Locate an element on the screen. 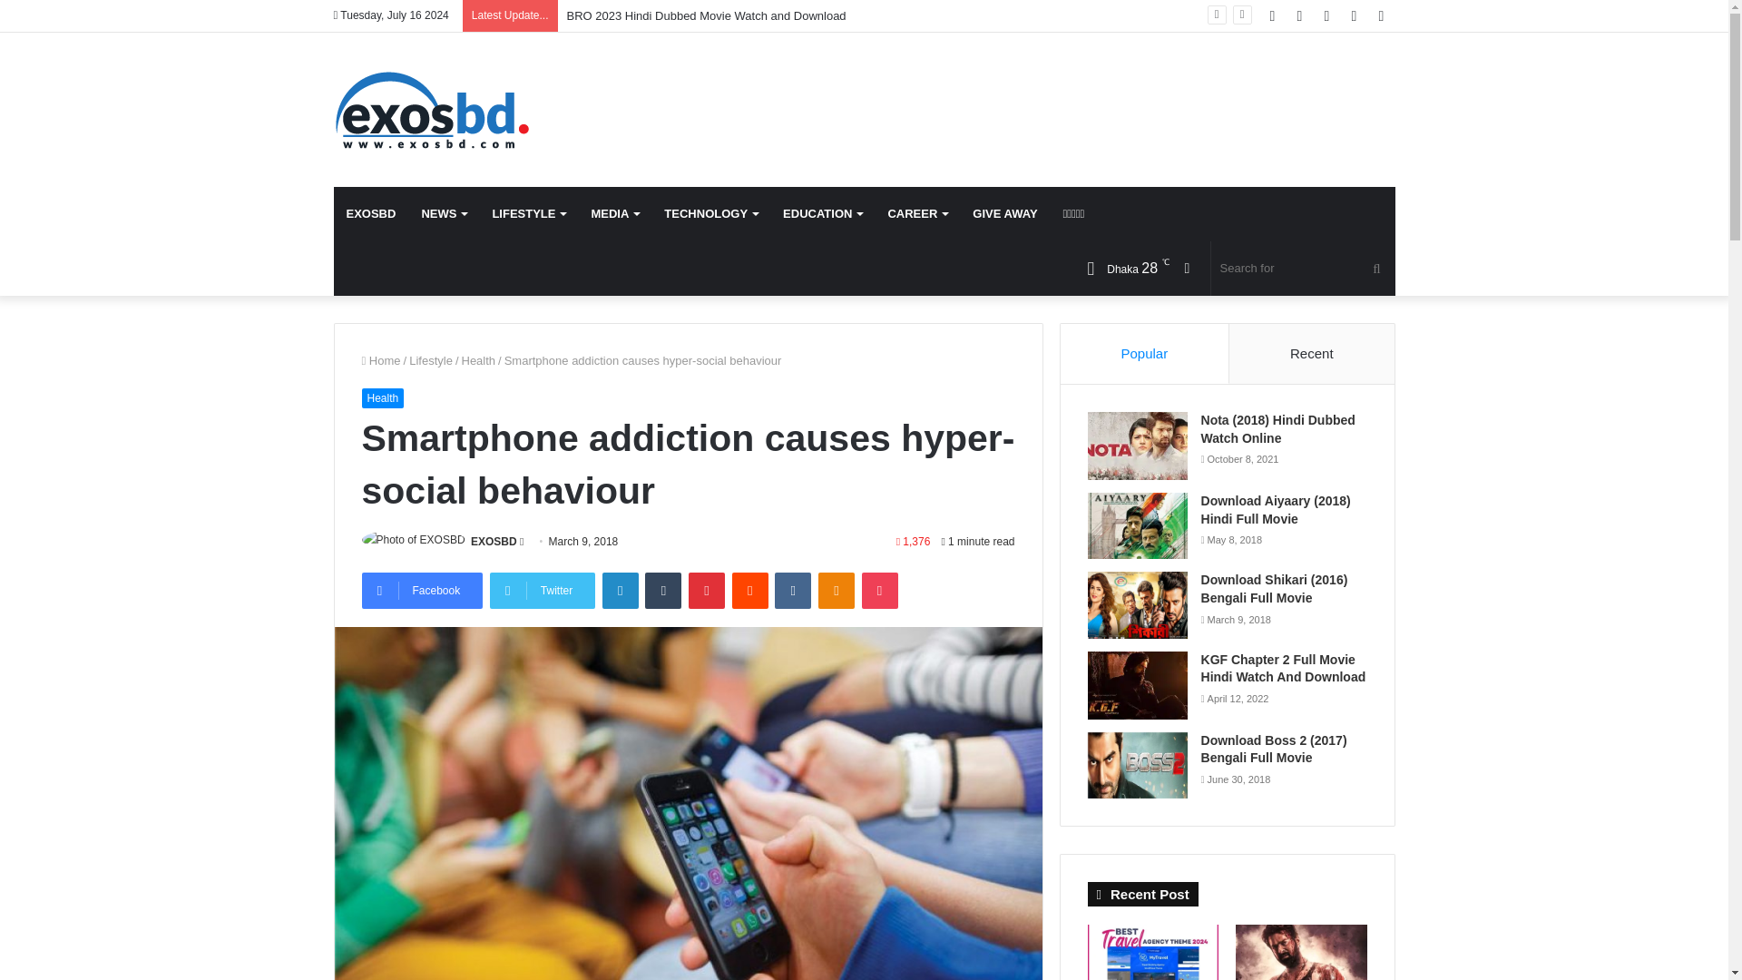 The image size is (1742, 980). Switch skin is located at coordinates (1188, 269).